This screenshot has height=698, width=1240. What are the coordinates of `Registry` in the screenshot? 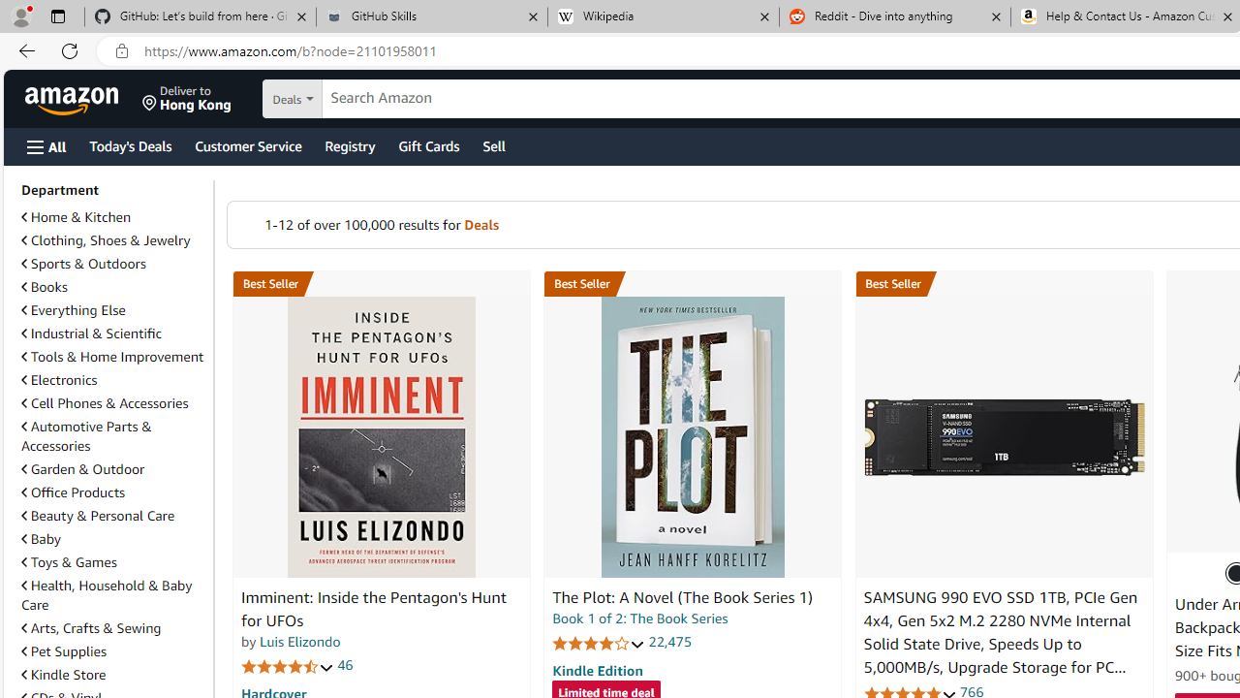 It's located at (349, 145).